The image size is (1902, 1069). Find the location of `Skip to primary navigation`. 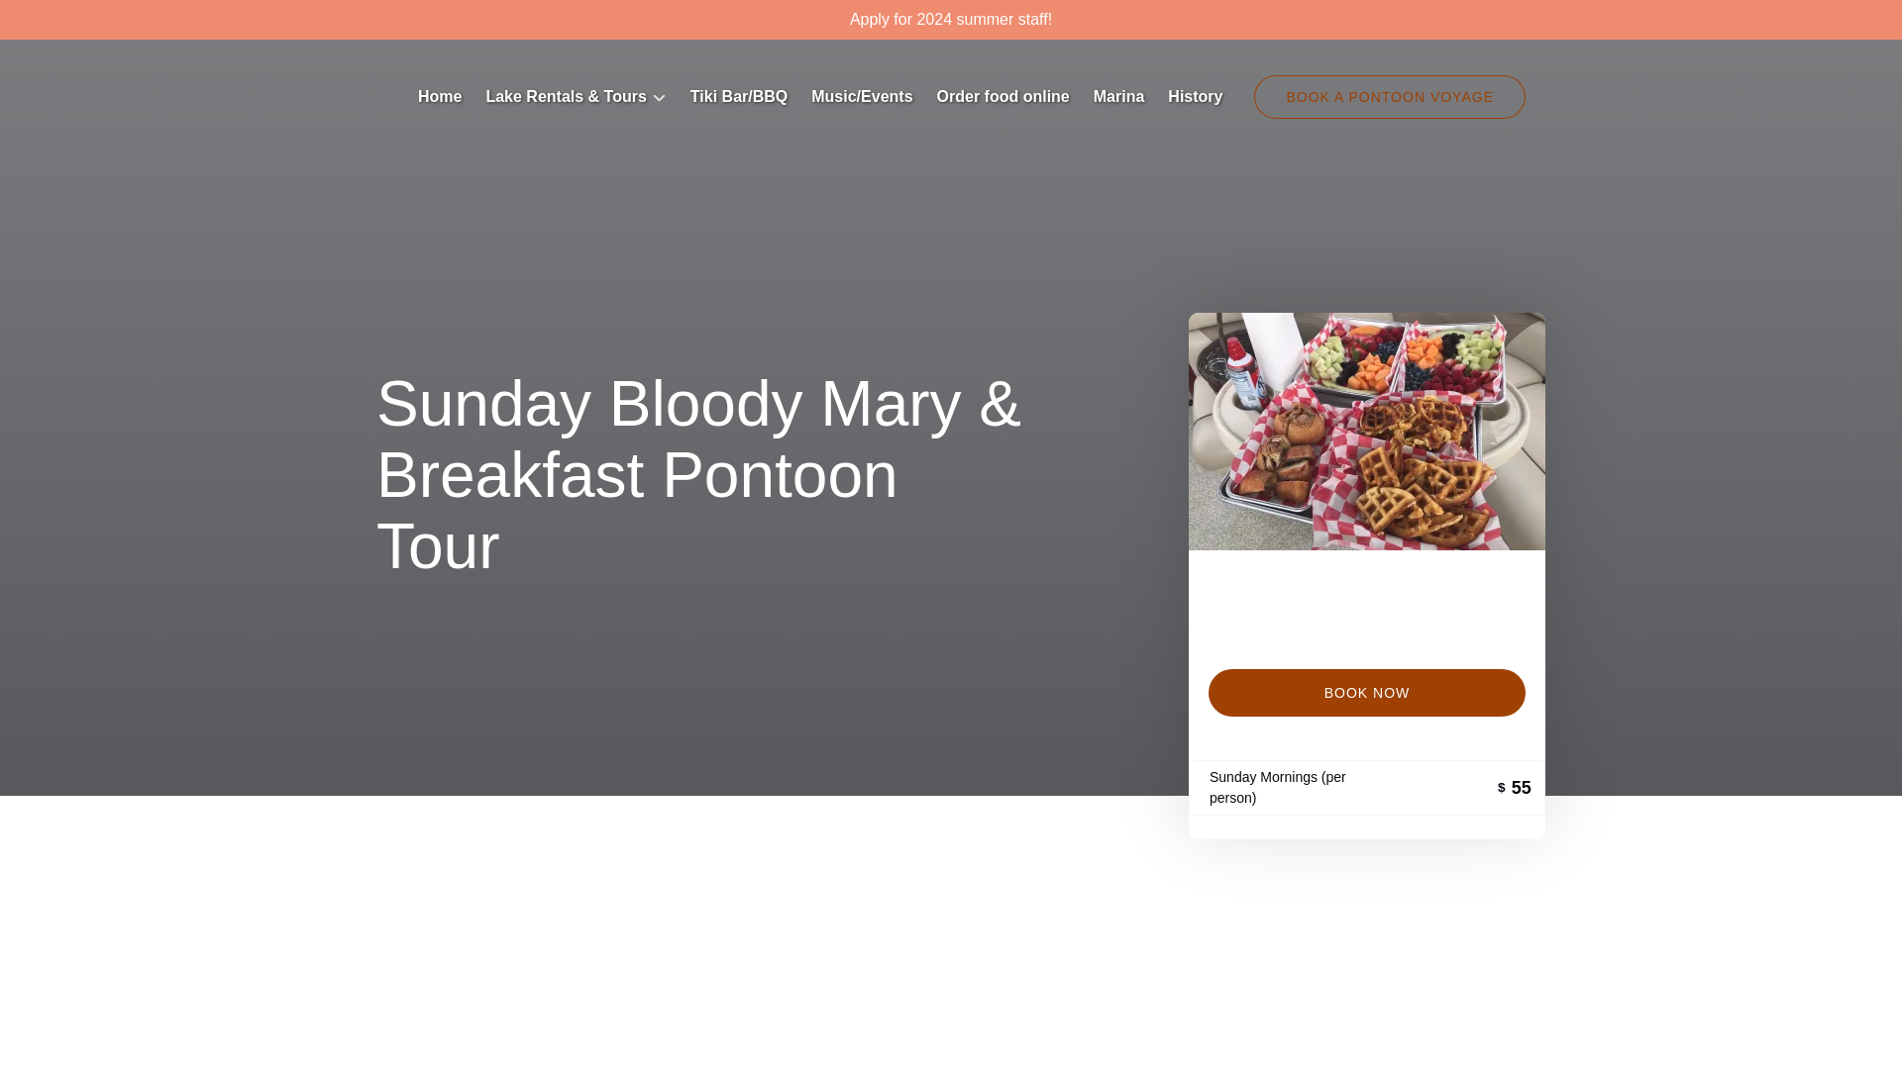

Skip to primary navigation is located at coordinates (100, 21).